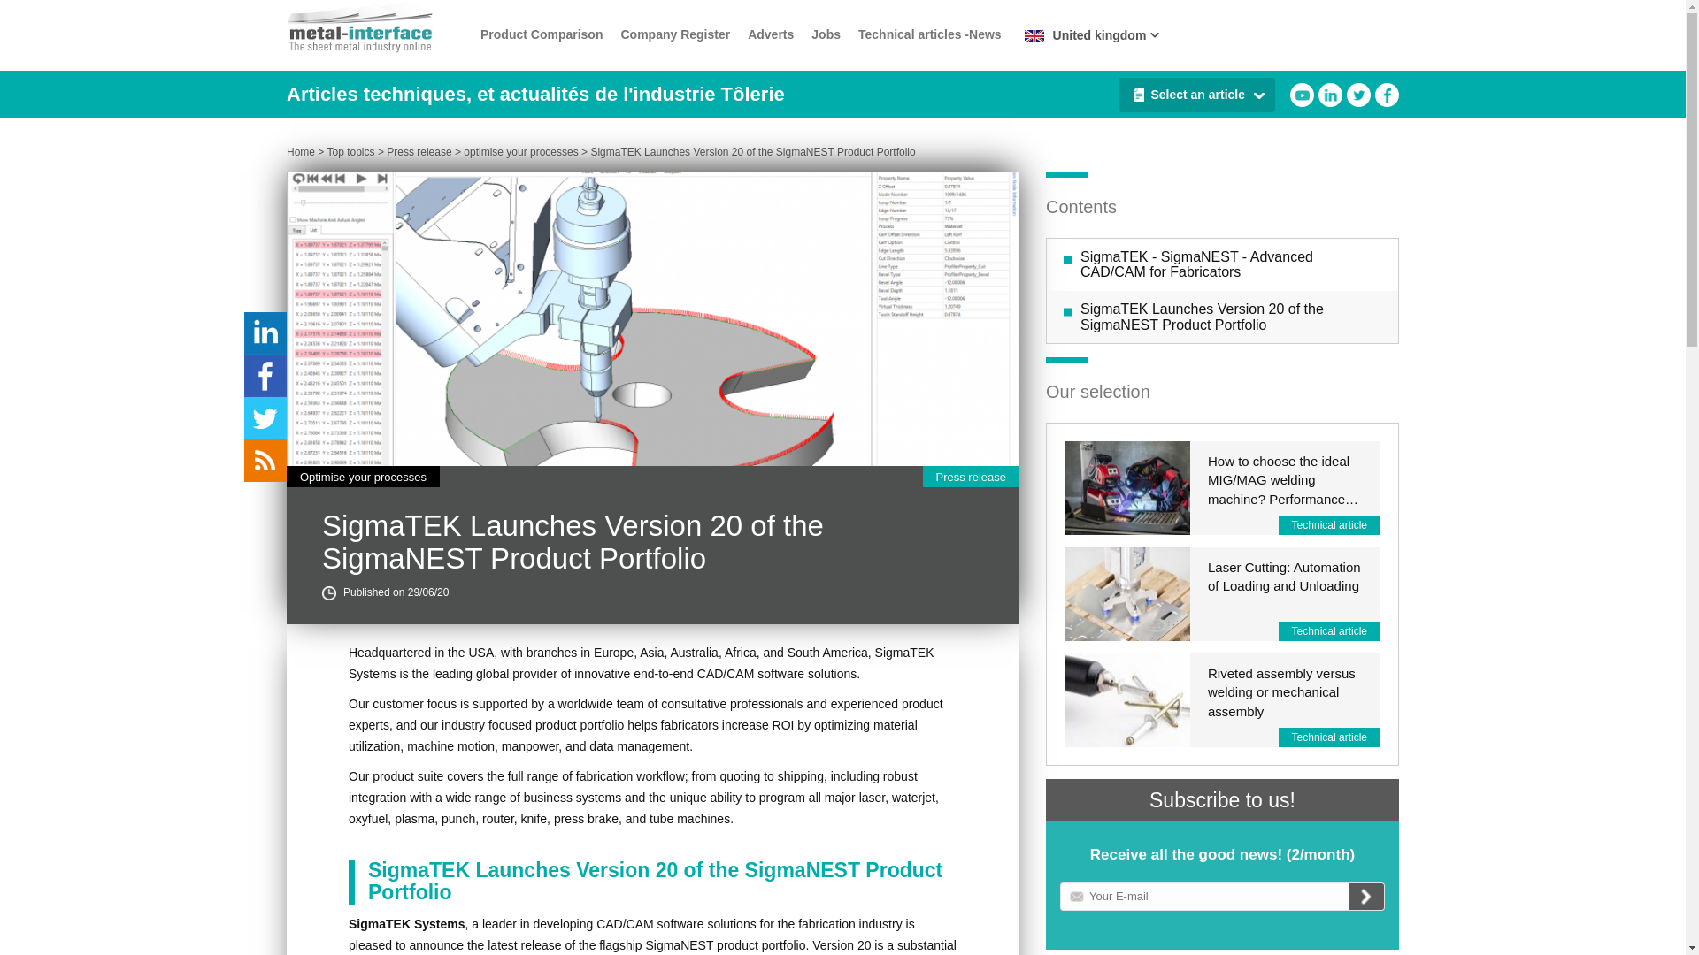 The image size is (1699, 955). Describe the element at coordinates (542, 35) in the screenshot. I see `Product Comparison` at that location.